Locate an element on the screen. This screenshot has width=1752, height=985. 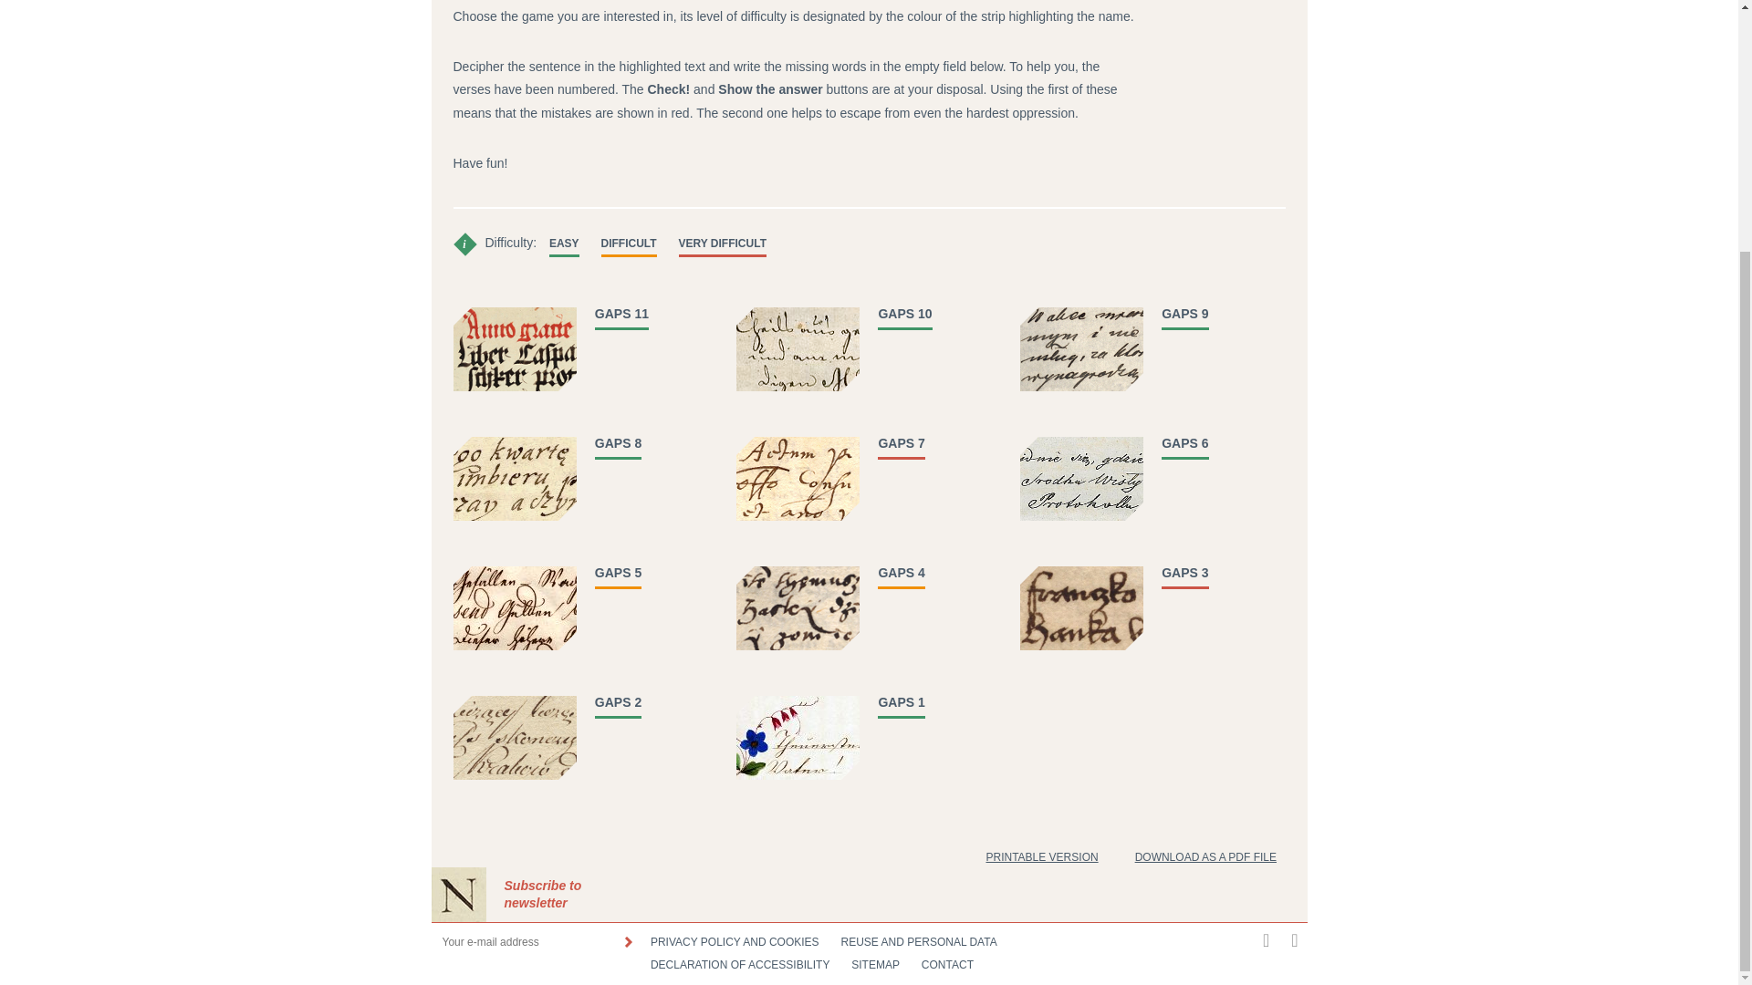
GAPS 8 is located at coordinates (618, 443).